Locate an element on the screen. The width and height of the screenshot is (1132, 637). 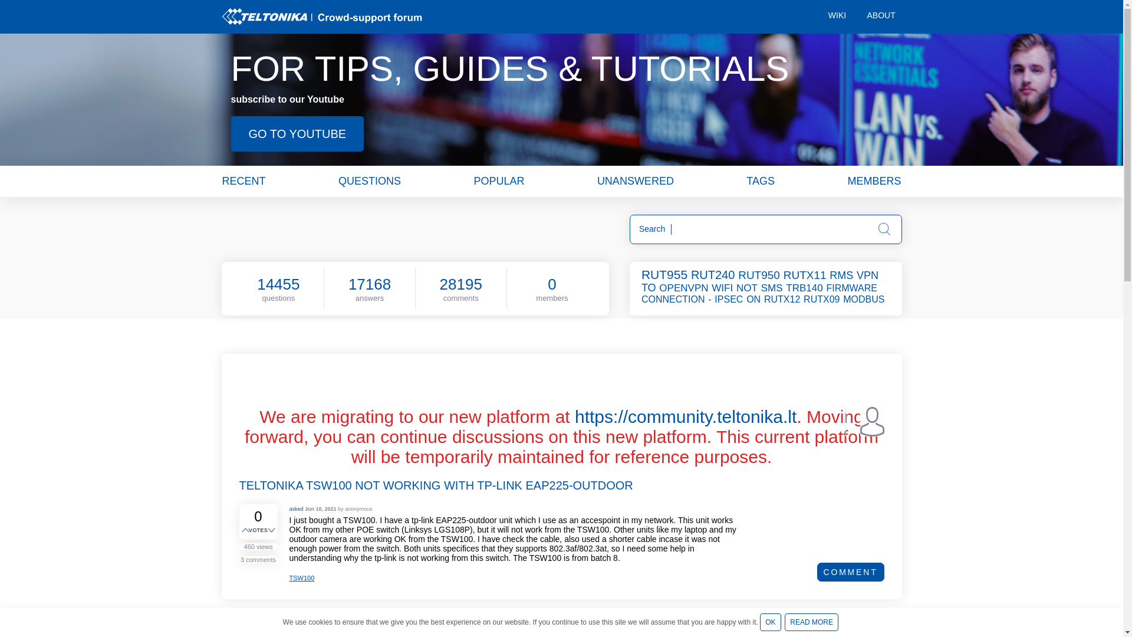
NOT is located at coordinates (748, 288).